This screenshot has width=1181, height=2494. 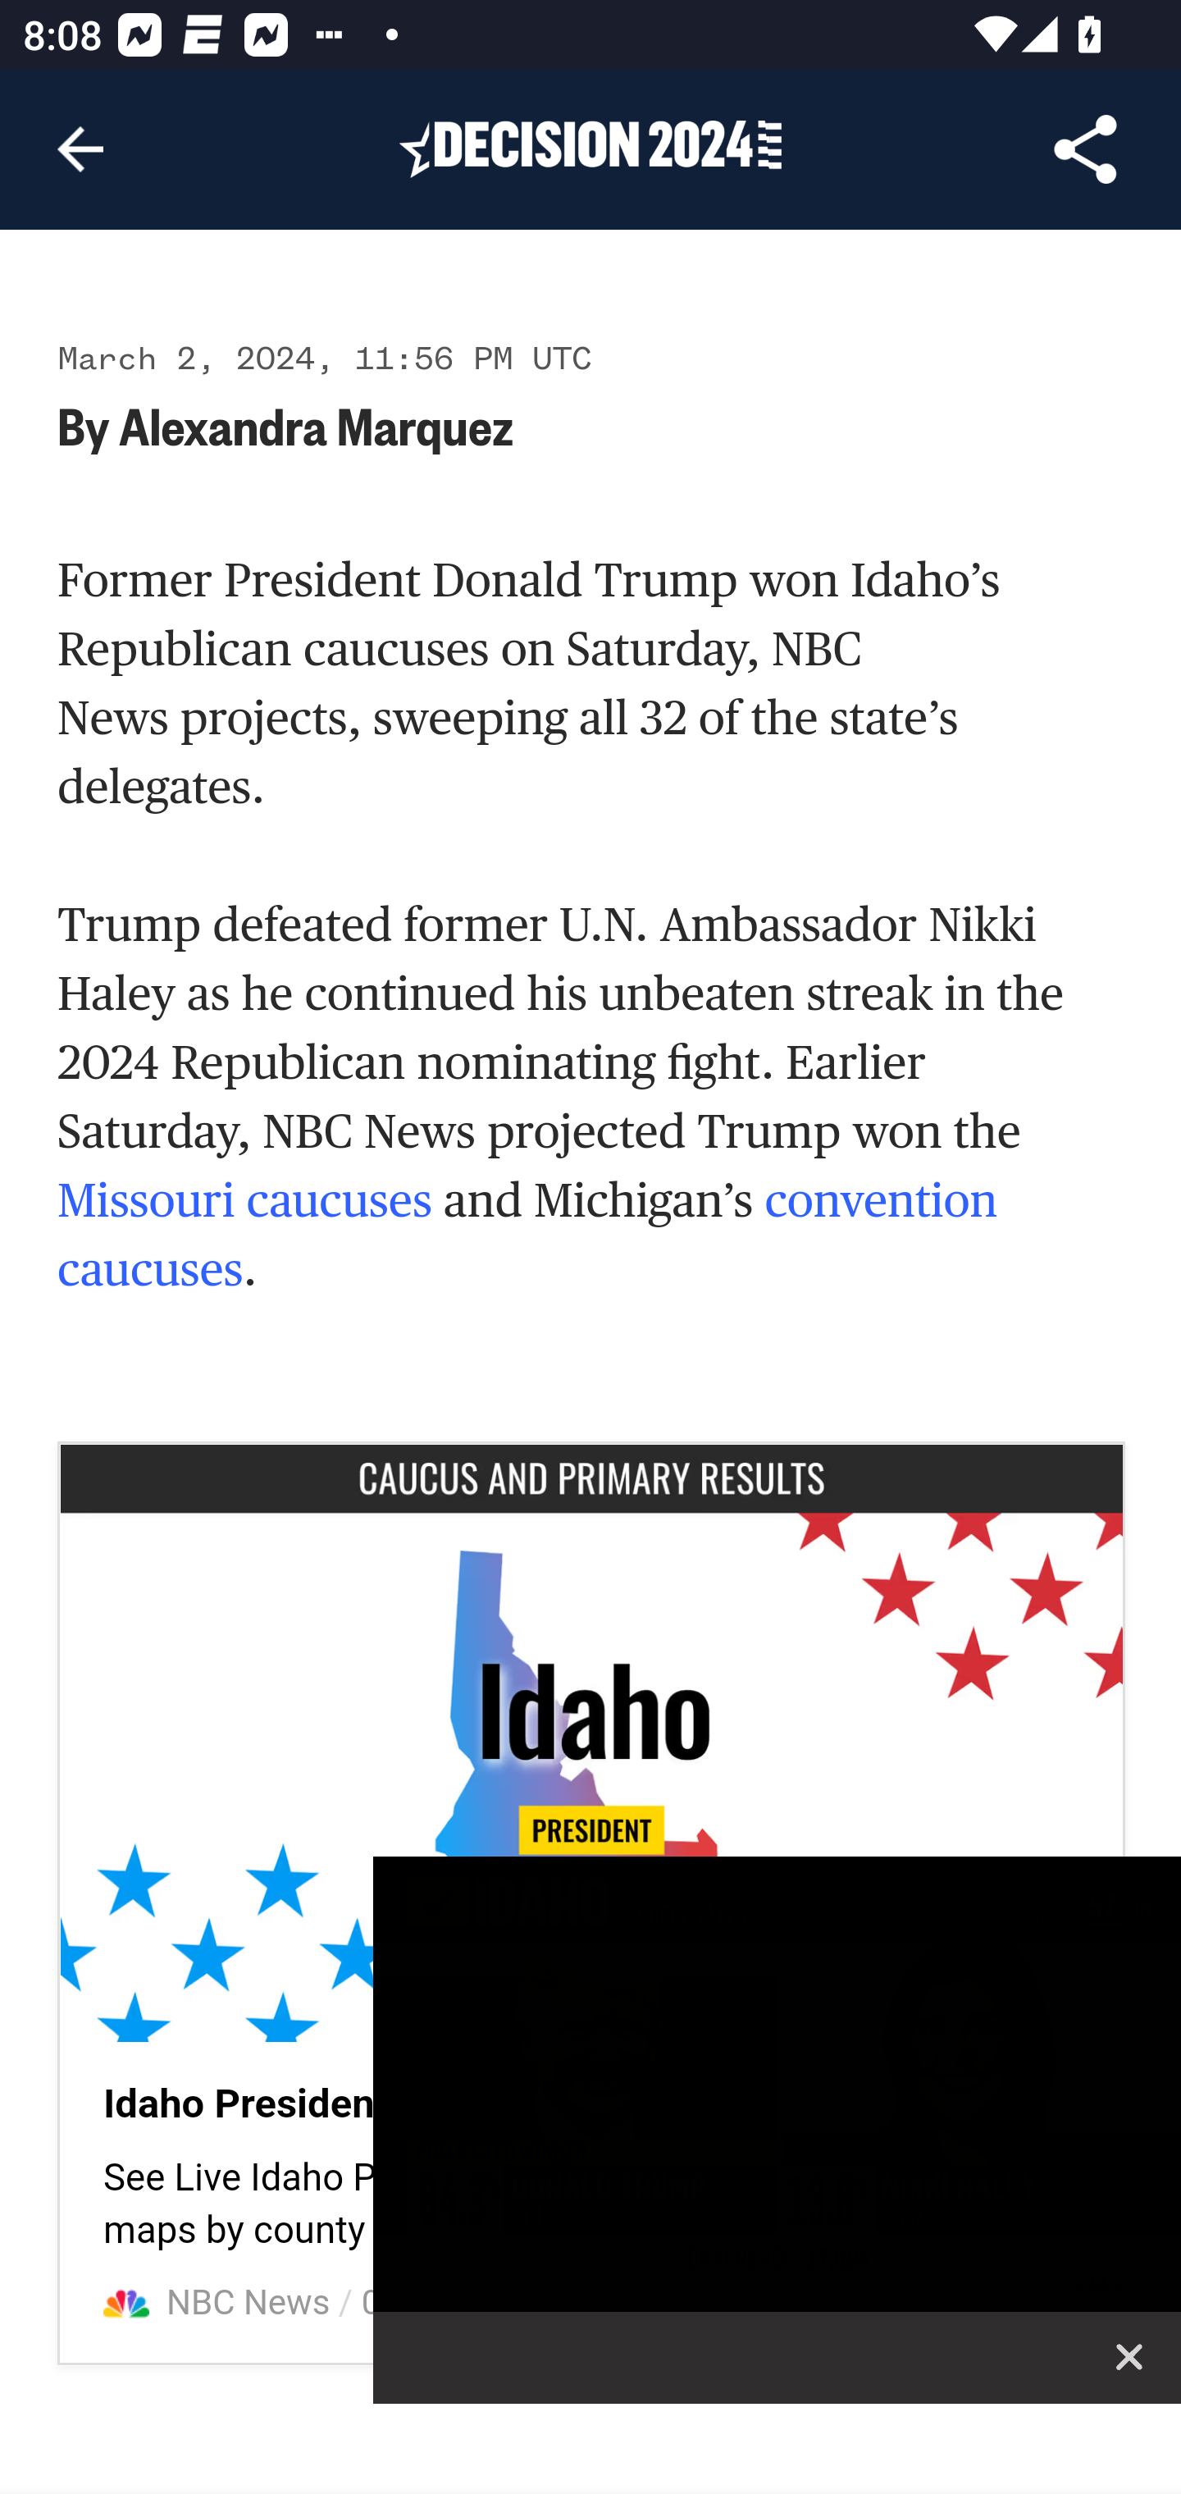 What do you see at coordinates (80, 149) in the screenshot?
I see `Navigate up` at bounding box center [80, 149].